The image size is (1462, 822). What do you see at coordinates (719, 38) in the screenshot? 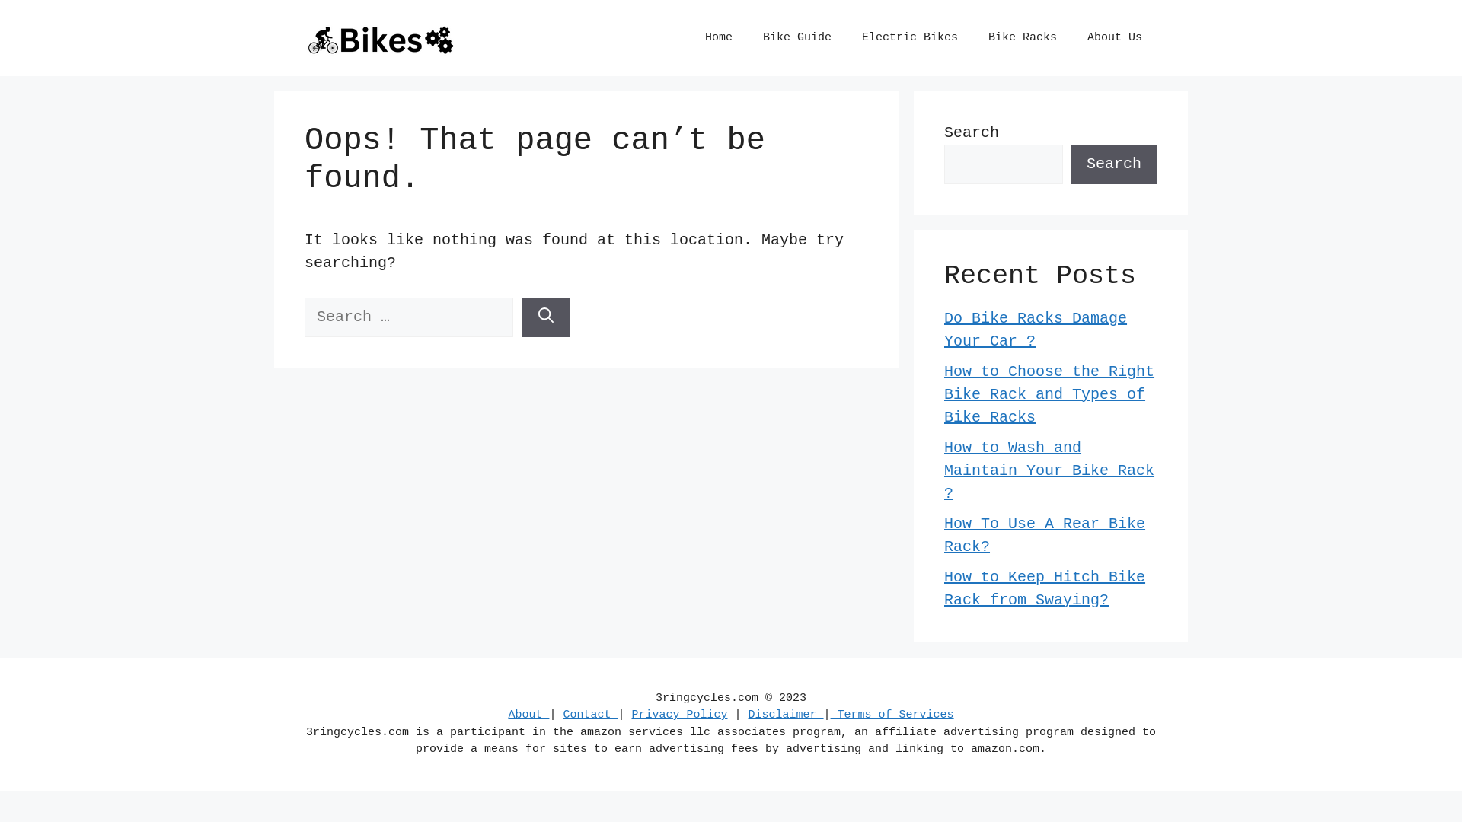
I see `Home` at bounding box center [719, 38].